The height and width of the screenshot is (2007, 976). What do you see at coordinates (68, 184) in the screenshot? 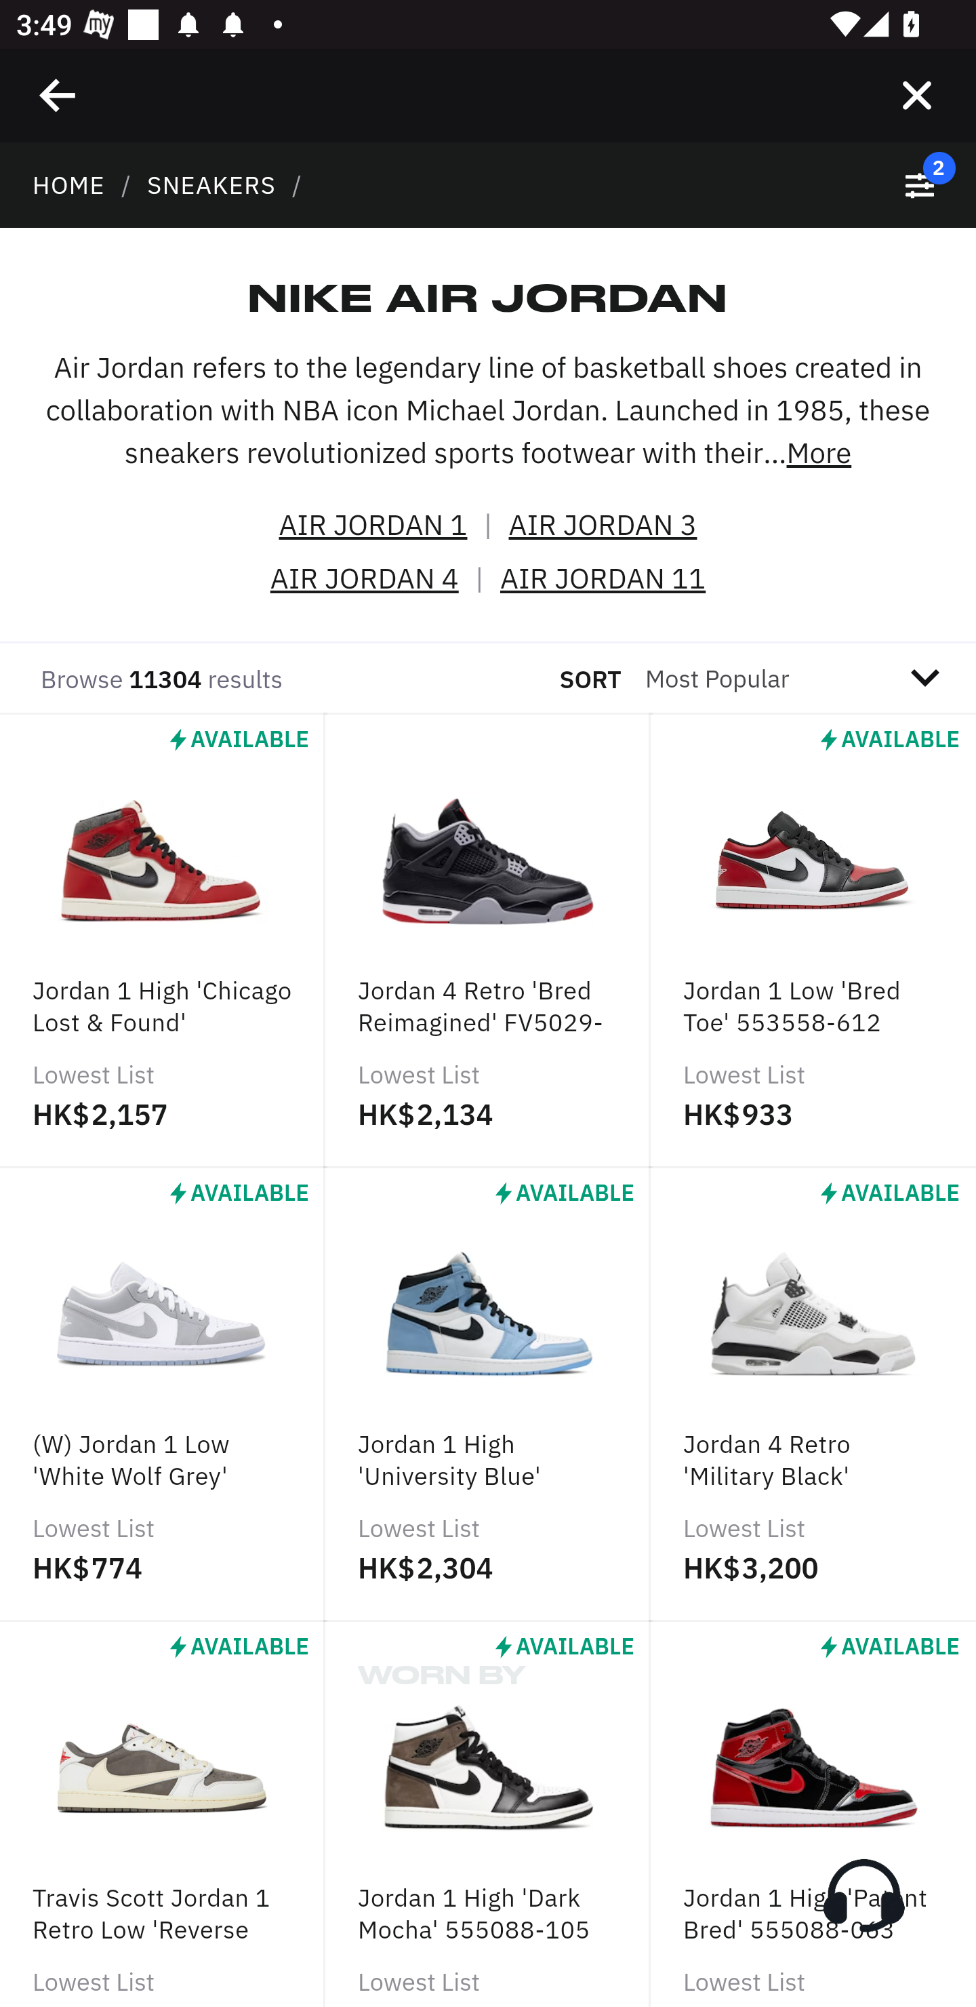
I see `HOME` at bounding box center [68, 184].